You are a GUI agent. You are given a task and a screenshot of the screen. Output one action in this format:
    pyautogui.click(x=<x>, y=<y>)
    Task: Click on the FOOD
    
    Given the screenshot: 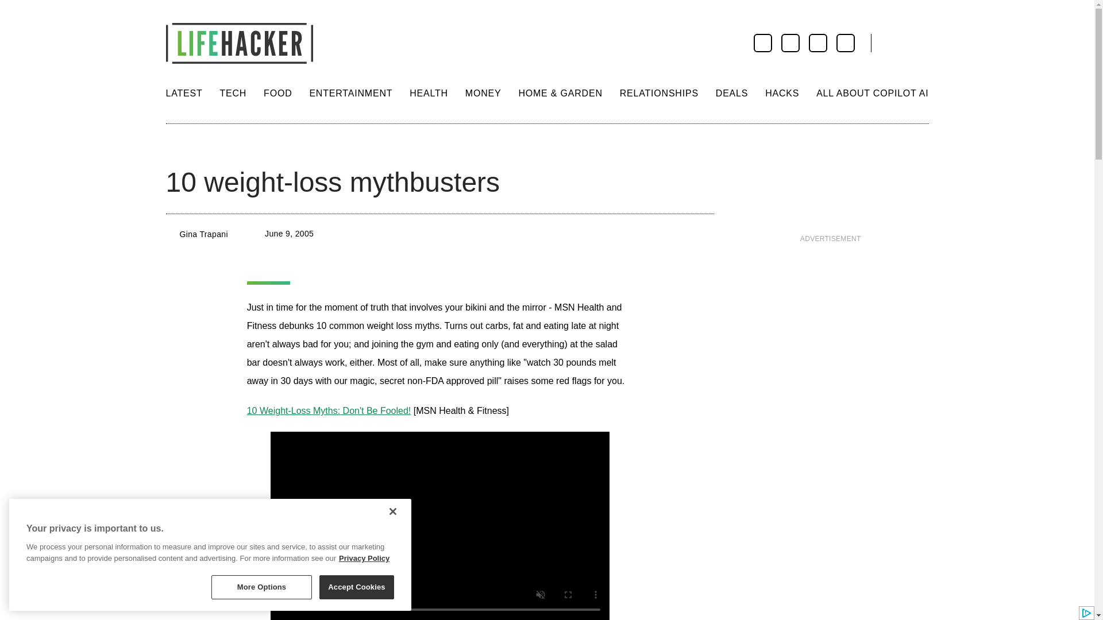 What is the action you would take?
    pyautogui.click(x=277, y=93)
    